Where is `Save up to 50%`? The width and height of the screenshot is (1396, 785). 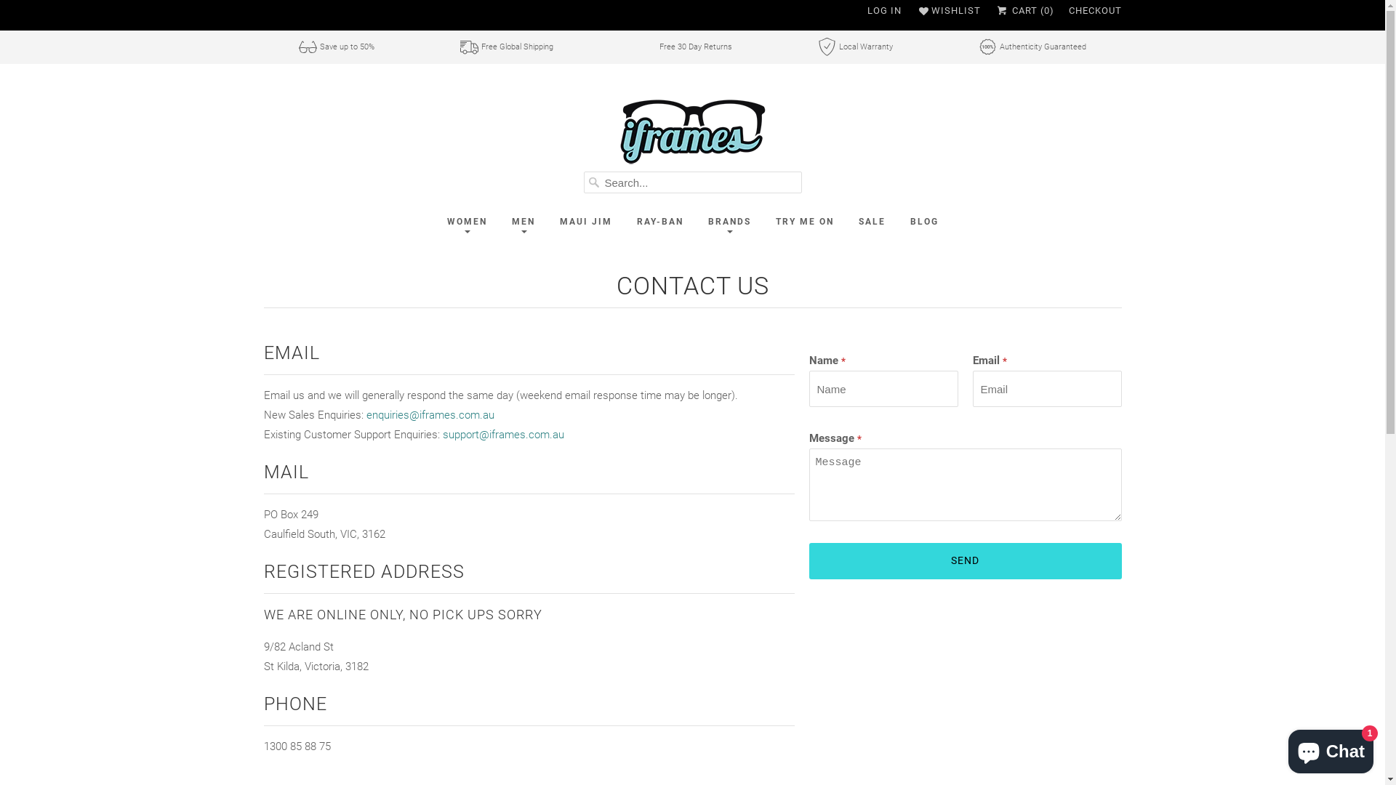
Save up to 50% is located at coordinates (337, 47).